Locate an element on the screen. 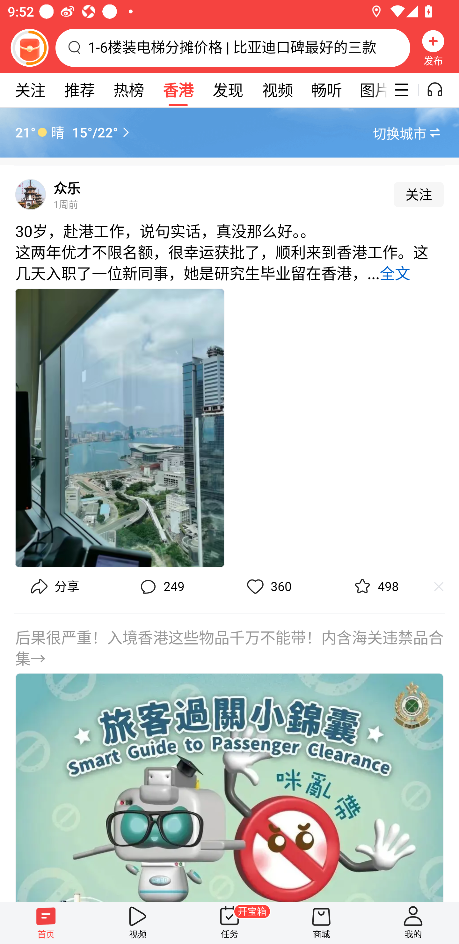 The height and width of the screenshot is (944, 459). 视频 is located at coordinates (138, 923).